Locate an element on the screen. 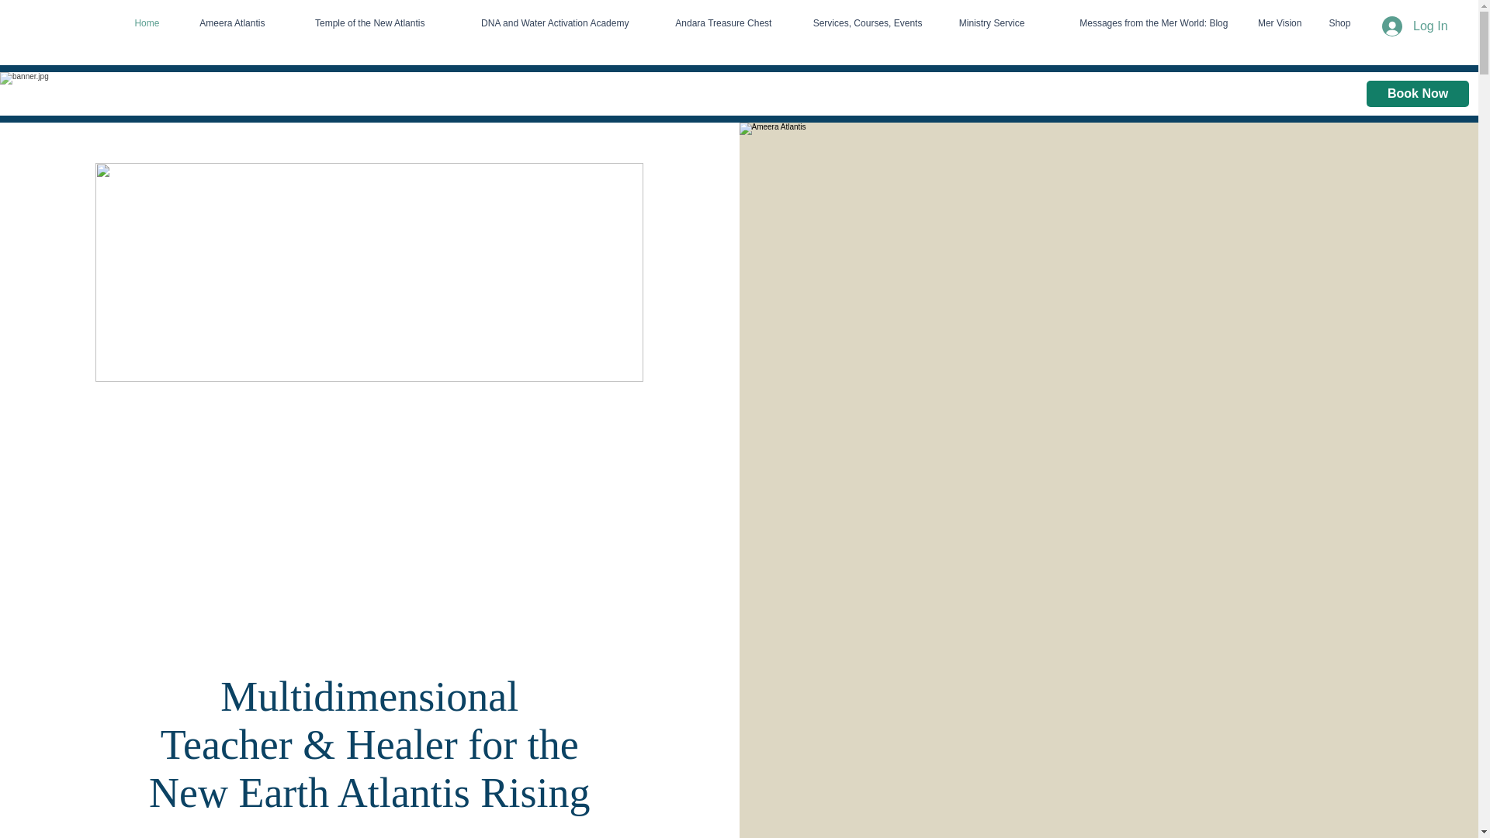 The image size is (1490, 838). Services, Courses, Events is located at coordinates (858, 23).